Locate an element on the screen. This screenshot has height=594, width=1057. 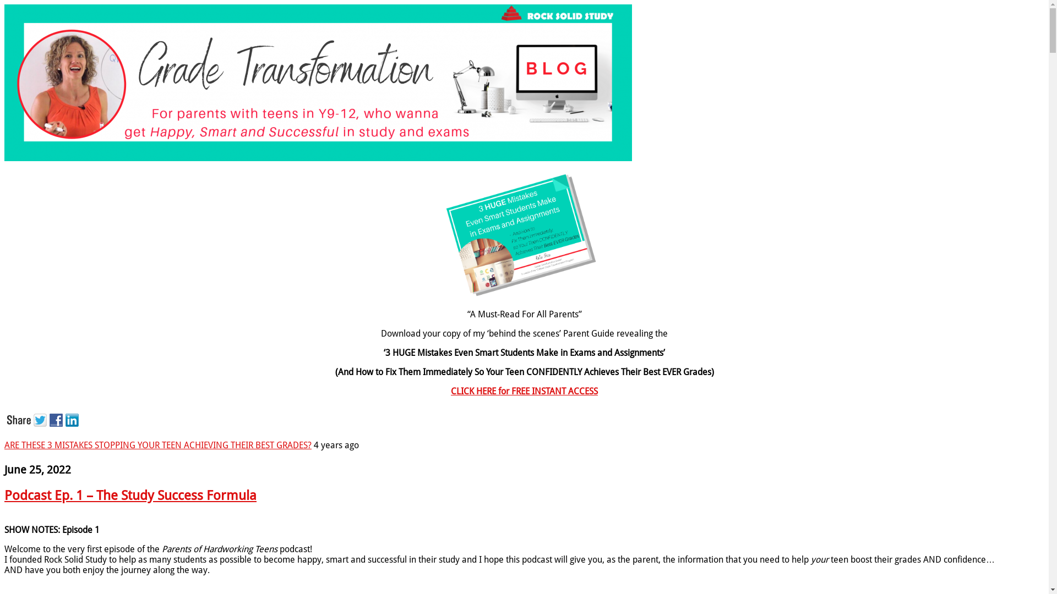
Grade Transformation Blog is located at coordinates (318, 158).